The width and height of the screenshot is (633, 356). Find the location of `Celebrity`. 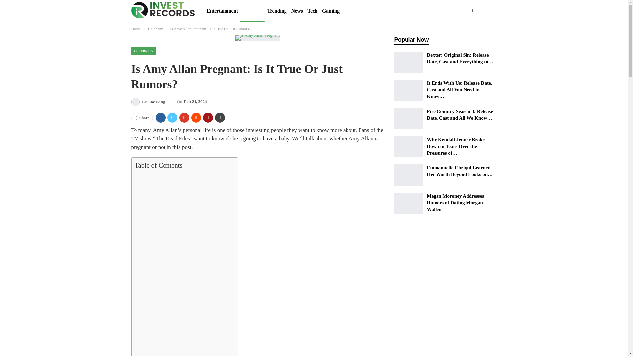

Celebrity is located at coordinates (155, 29).